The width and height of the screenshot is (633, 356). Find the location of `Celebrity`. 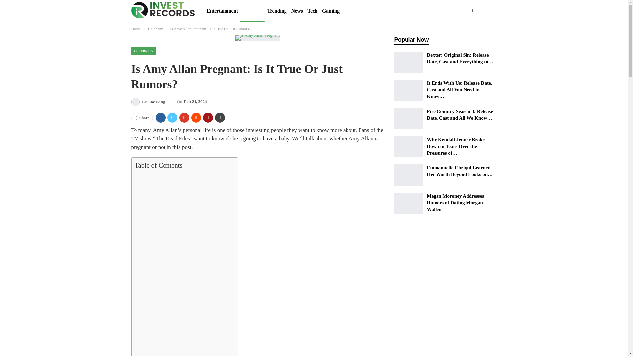

Celebrity is located at coordinates (155, 29).